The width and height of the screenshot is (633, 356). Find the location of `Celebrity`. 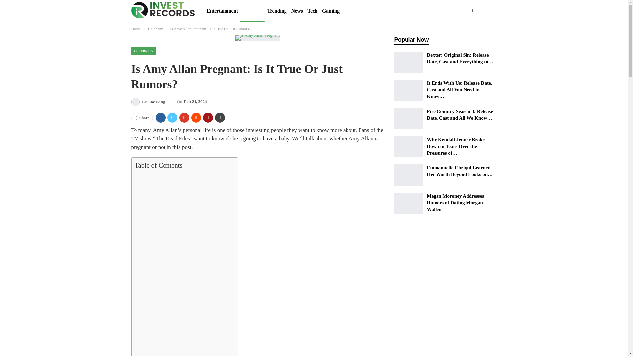

Celebrity is located at coordinates (155, 29).